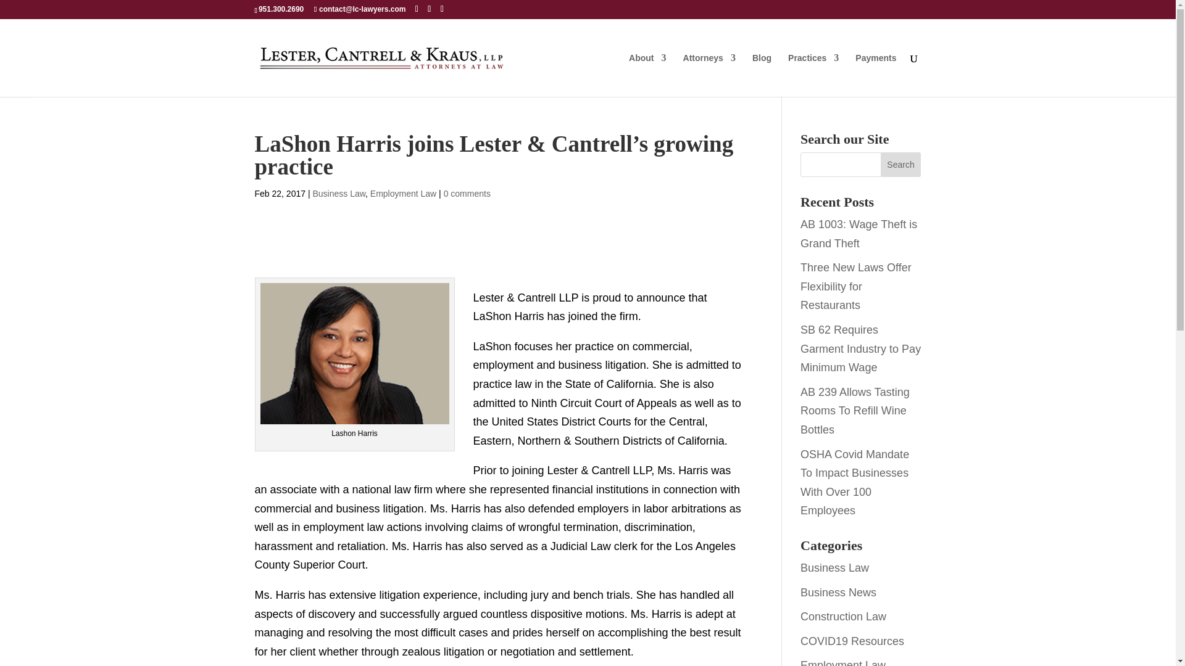 The width and height of the screenshot is (1185, 666). Describe the element at coordinates (647, 75) in the screenshot. I see `About` at that location.